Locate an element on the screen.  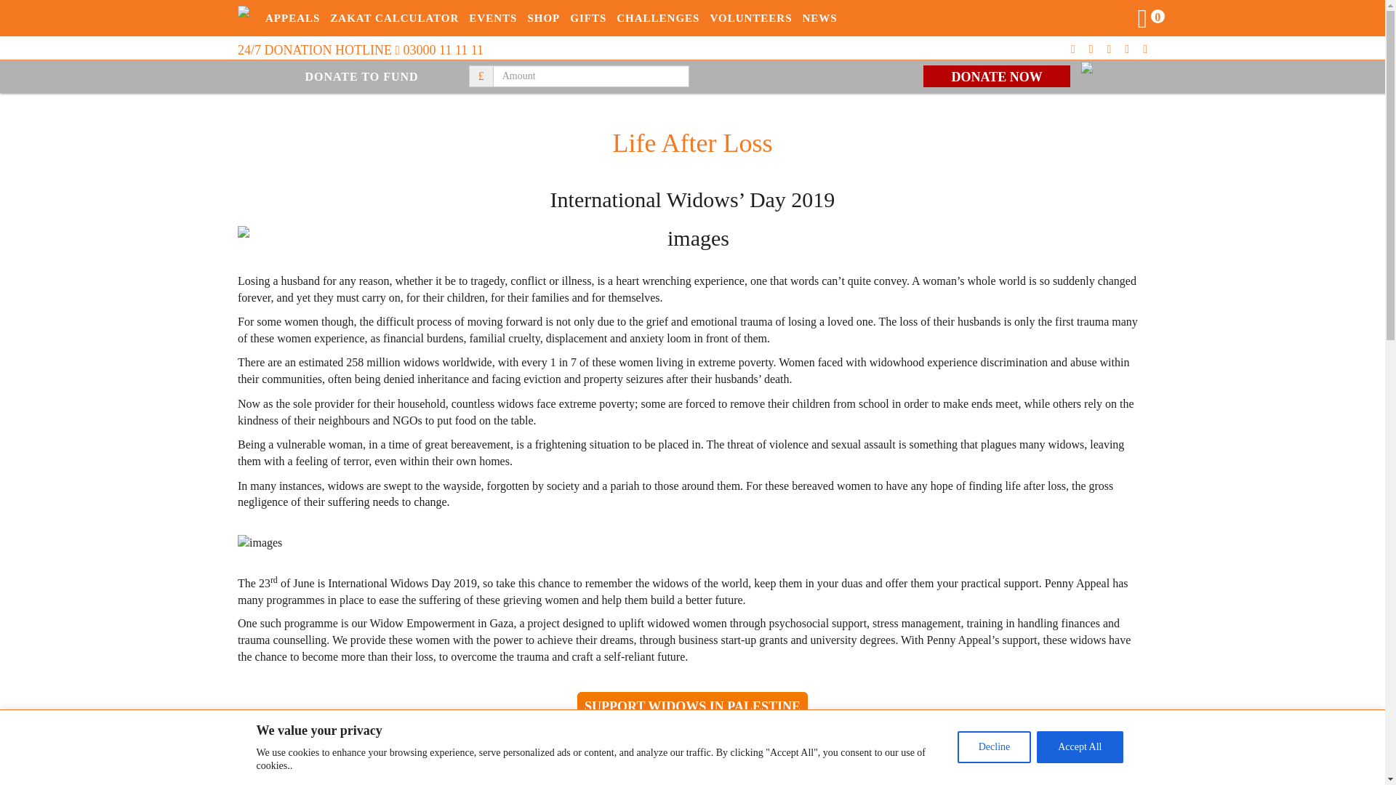
VOLUNTEERS is located at coordinates (750, 17).